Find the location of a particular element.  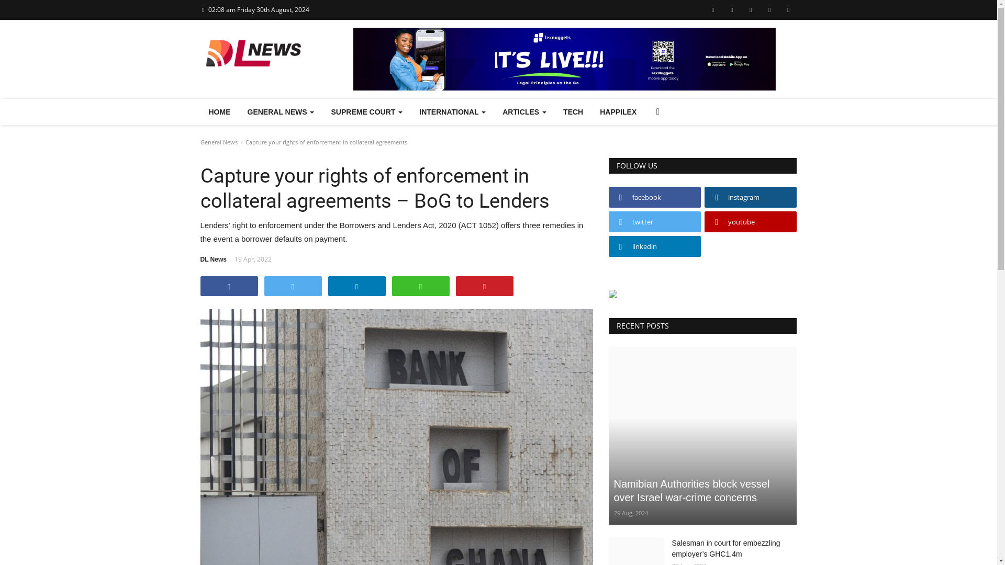

INTERNATIONAL is located at coordinates (452, 112).